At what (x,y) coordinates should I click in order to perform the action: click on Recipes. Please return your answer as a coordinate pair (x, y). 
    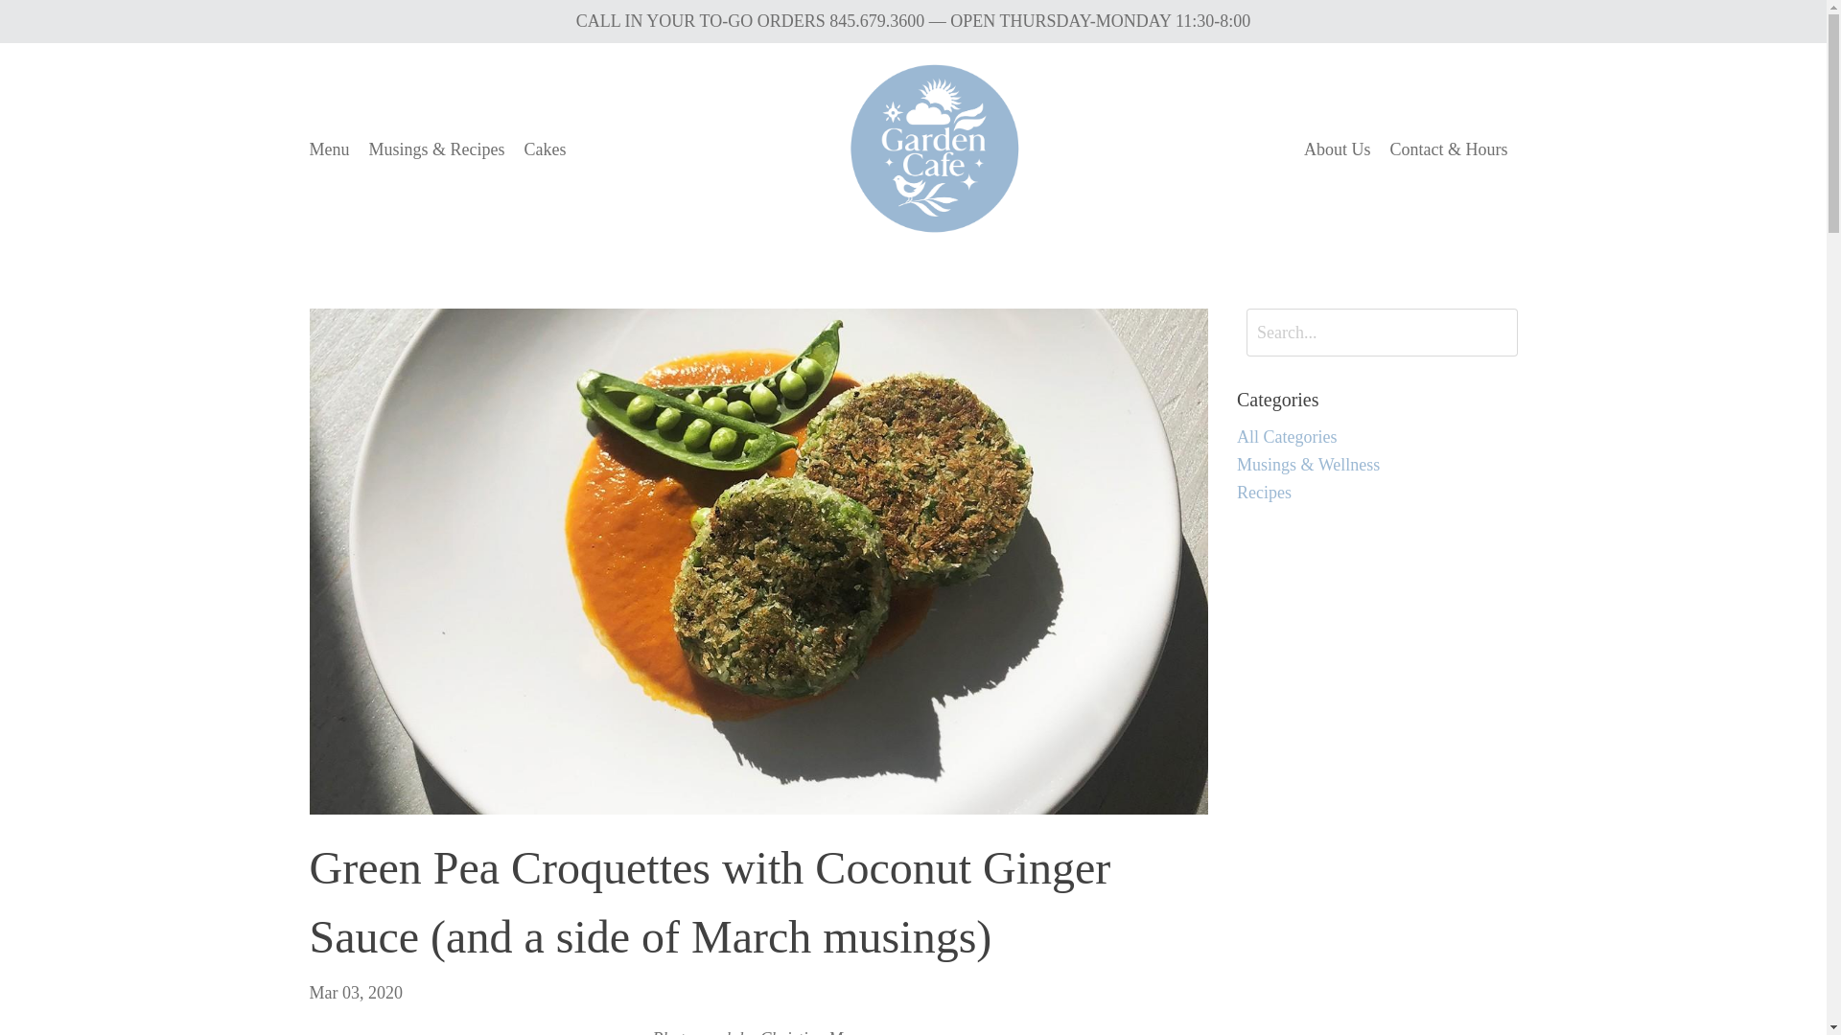
    Looking at the image, I should click on (1377, 493).